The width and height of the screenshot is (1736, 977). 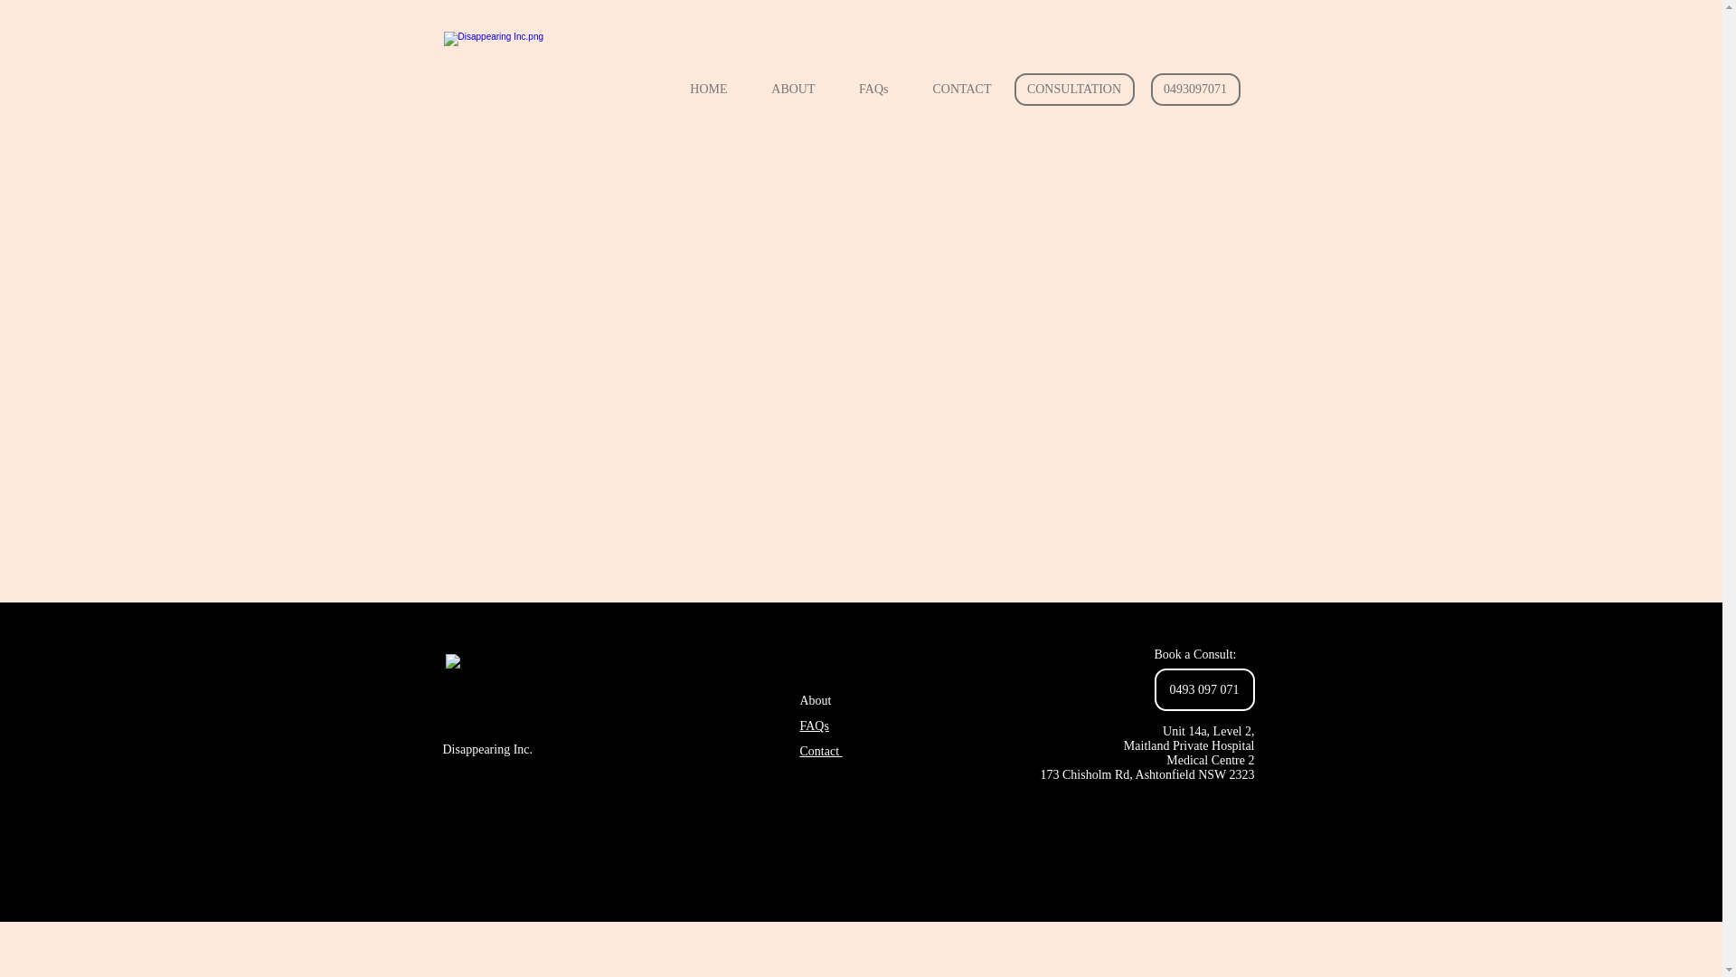 I want to click on FAQs, so click(x=864, y=90).